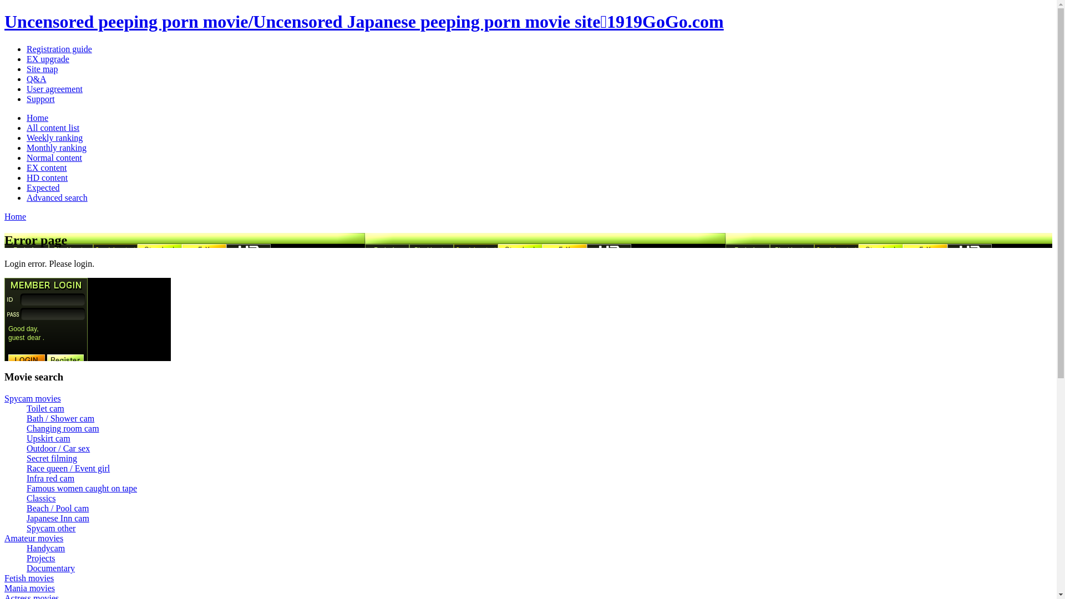 The width and height of the screenshot is (1065, 599). I want to click on Spycam other, so click(51, 528).